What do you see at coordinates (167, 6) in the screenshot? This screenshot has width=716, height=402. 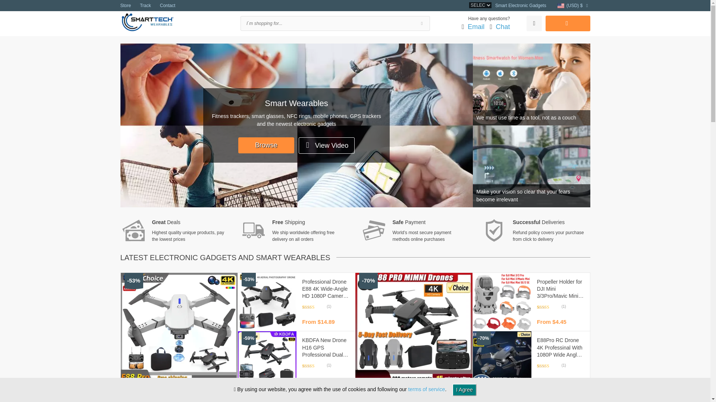 I see `Contact` at bounding box center [167, 6].